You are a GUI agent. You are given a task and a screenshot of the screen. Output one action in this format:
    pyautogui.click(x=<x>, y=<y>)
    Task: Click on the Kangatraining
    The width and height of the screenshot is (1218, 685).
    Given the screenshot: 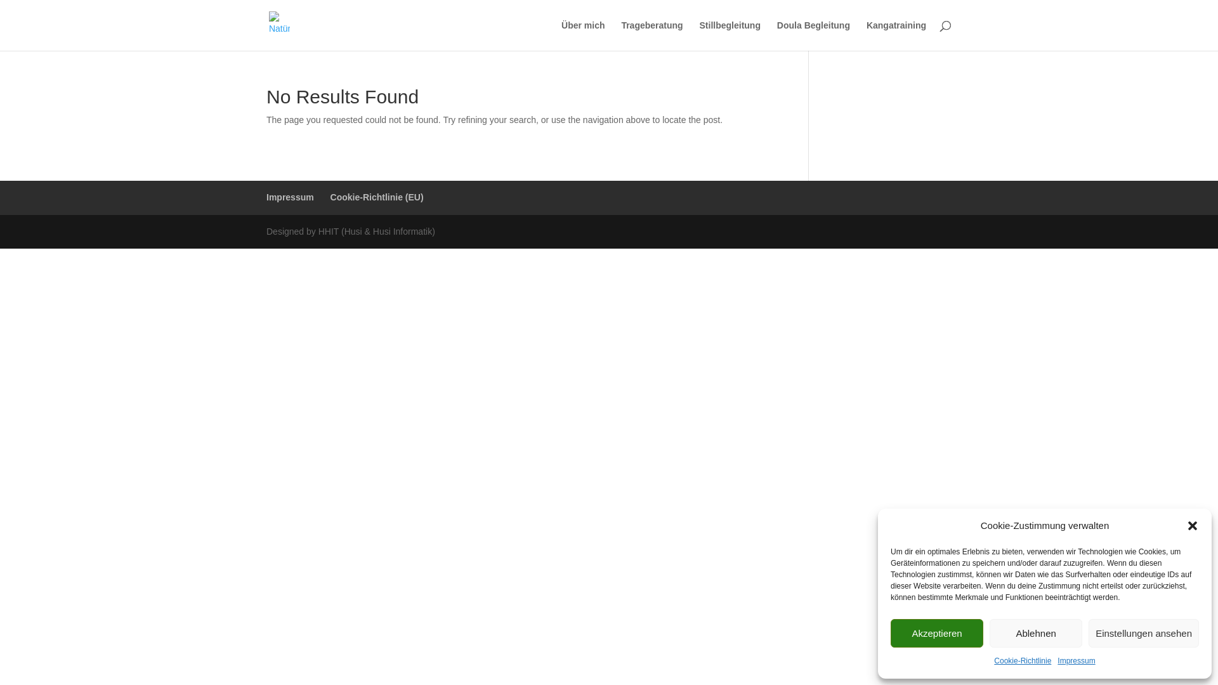 What is the action you would take?
    pyautogui.click(x=896, y=36)
    